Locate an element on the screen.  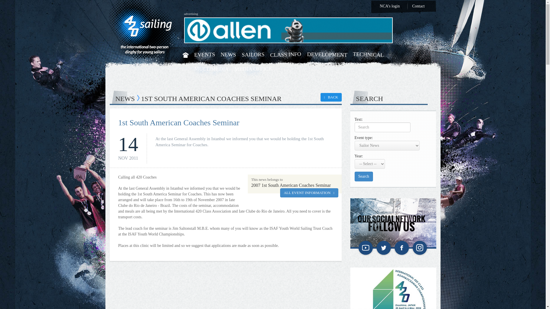
NEWS is located at coordinates (228, 54).